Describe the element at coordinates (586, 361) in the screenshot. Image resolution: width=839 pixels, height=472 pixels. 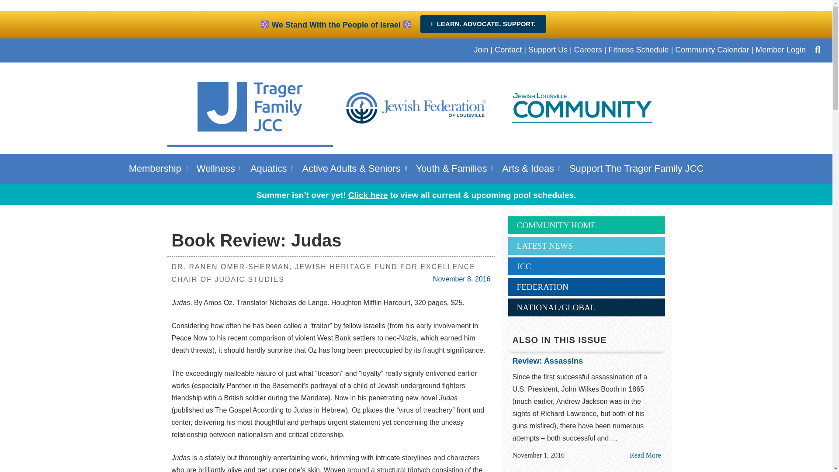
I see `Review: Assassins` at that location.